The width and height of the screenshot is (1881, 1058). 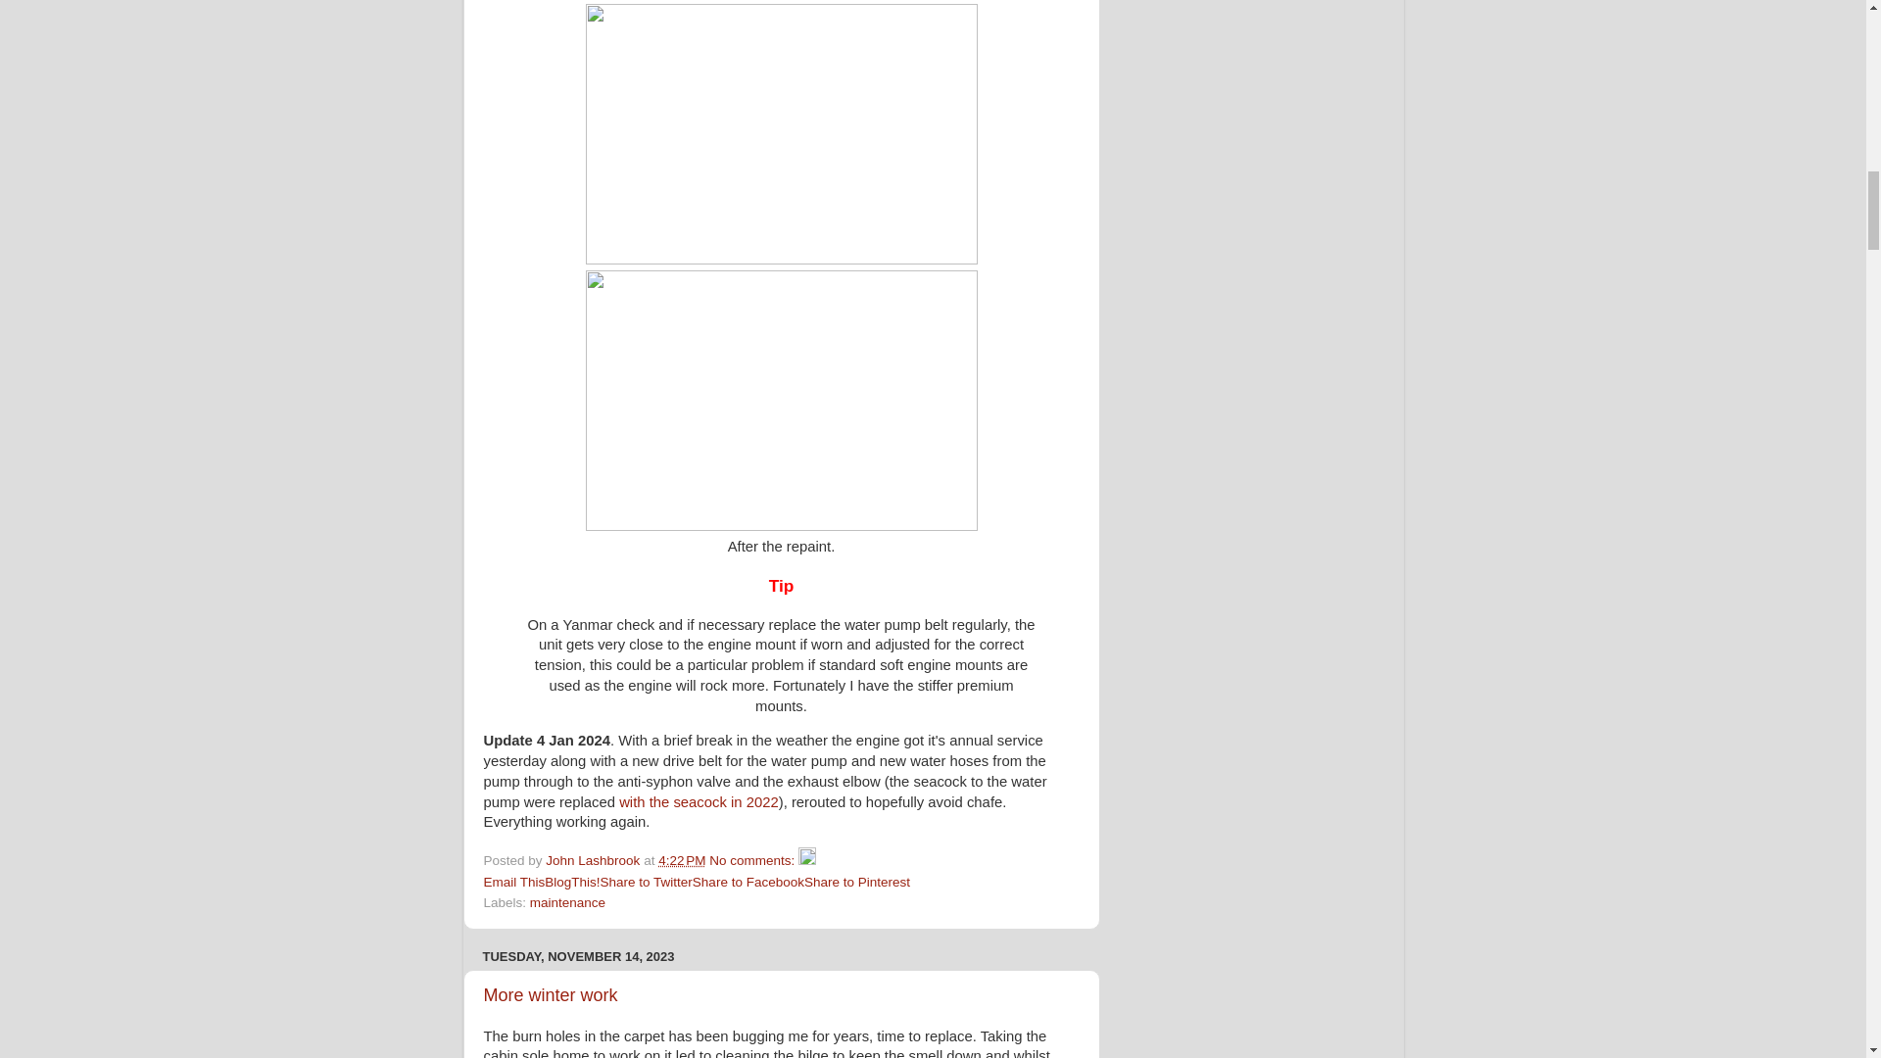 I want to click on permanent link, so click(x=682, y=860).